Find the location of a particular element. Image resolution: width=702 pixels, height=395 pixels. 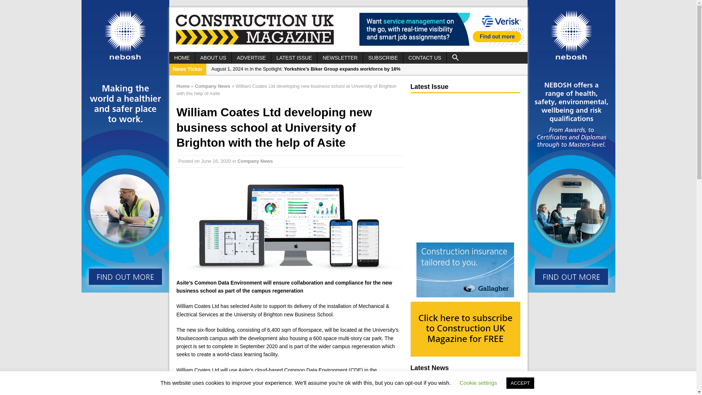

NEWSLETTER is located at coordinates (340, 57).